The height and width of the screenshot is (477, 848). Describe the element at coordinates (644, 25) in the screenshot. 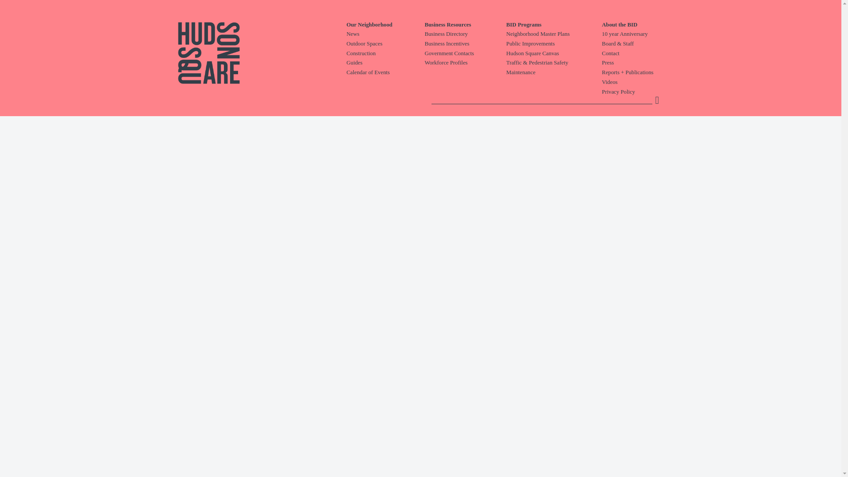

I see `About the BID` at that location.